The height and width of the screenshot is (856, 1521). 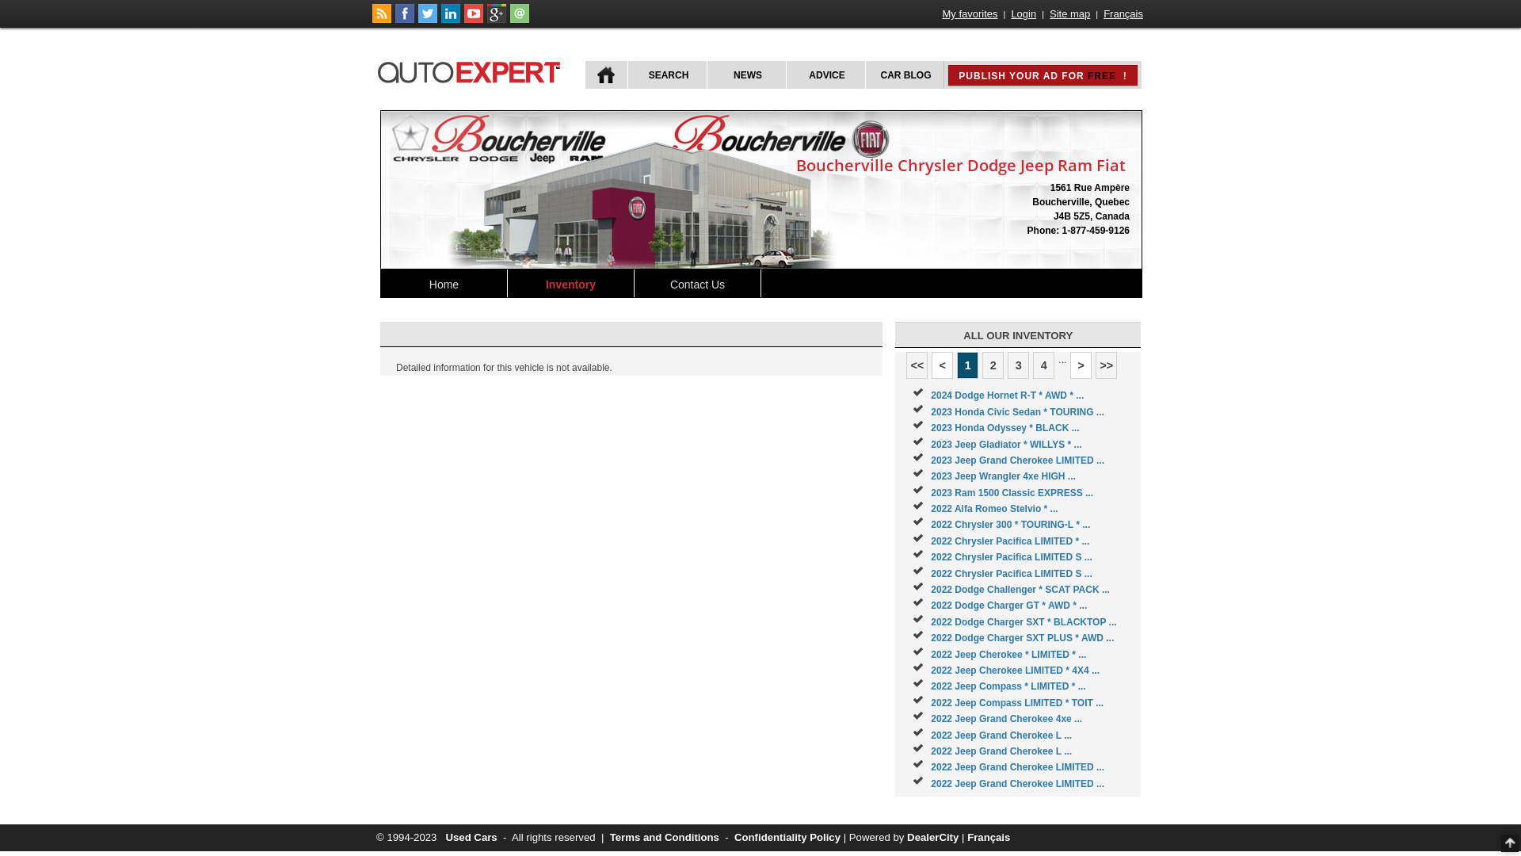 I want to click on 2022 Chrysler Pacifica LIMITED S ..., so click(x=1011, y=557).